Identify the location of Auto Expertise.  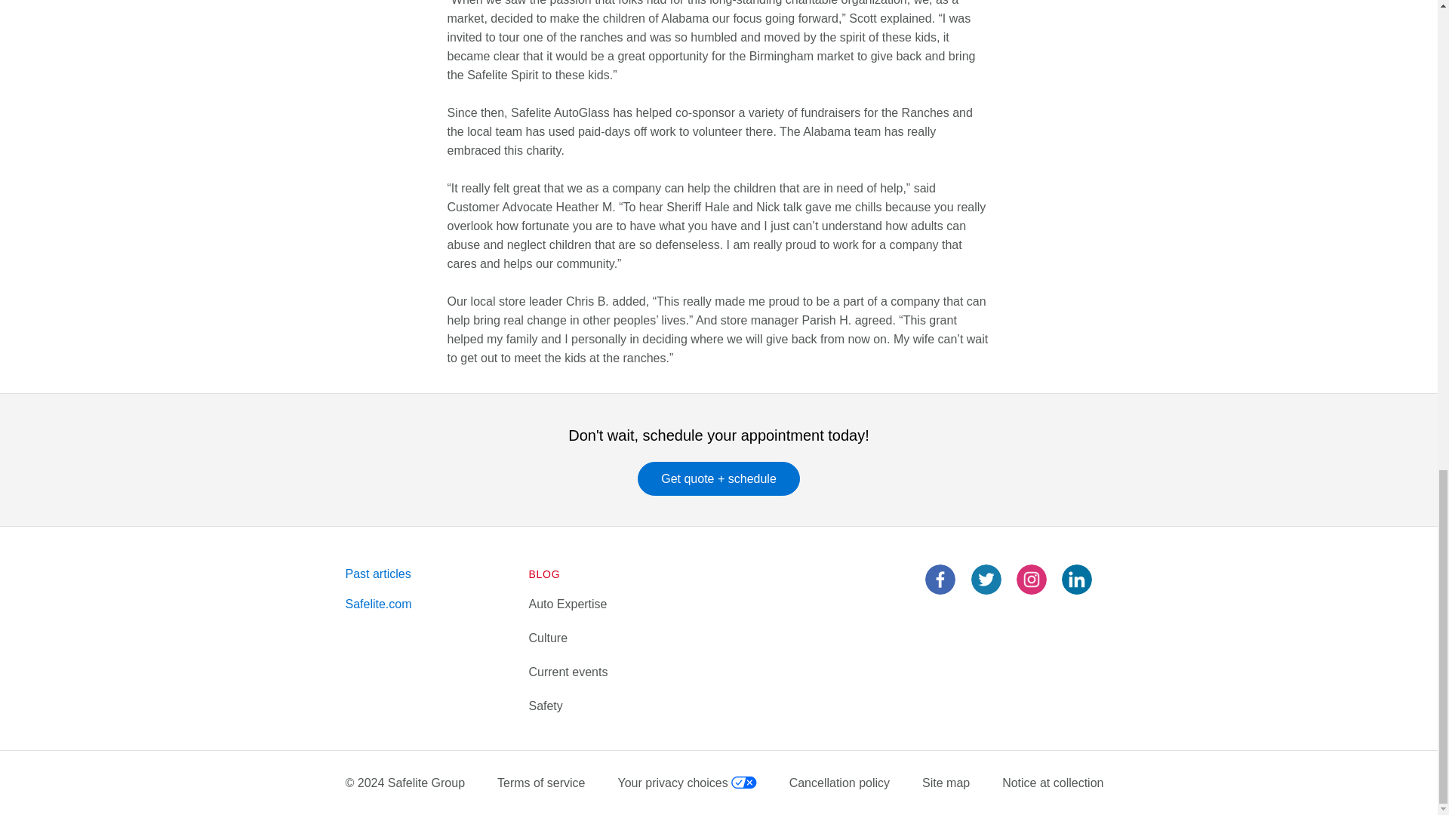
(568, 604).